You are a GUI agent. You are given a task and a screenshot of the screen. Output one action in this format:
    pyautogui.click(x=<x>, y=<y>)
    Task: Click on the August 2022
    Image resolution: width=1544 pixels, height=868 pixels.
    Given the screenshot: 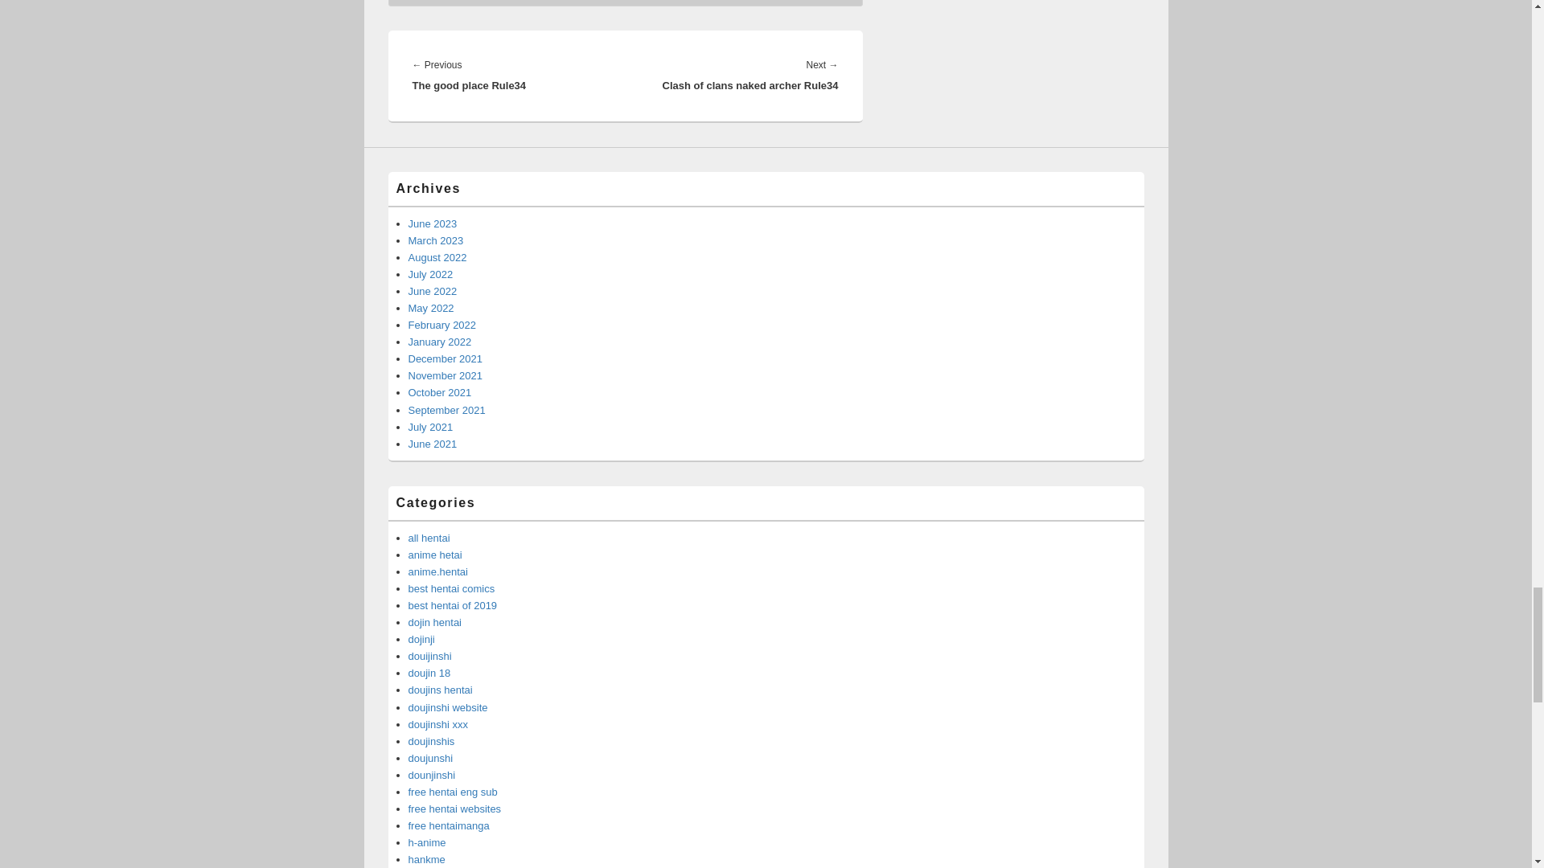 What is the action you would take?
    pyautogui.click(x=437, y=257)
    